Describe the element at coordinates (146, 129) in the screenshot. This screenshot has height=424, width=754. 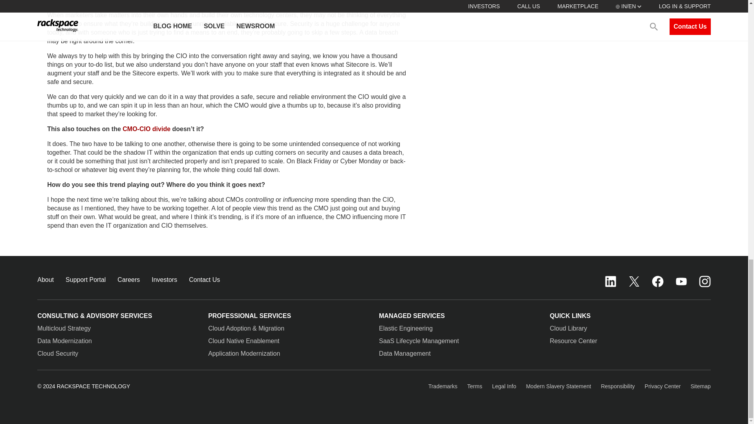
I see `CMO-CIO divide` at that location.